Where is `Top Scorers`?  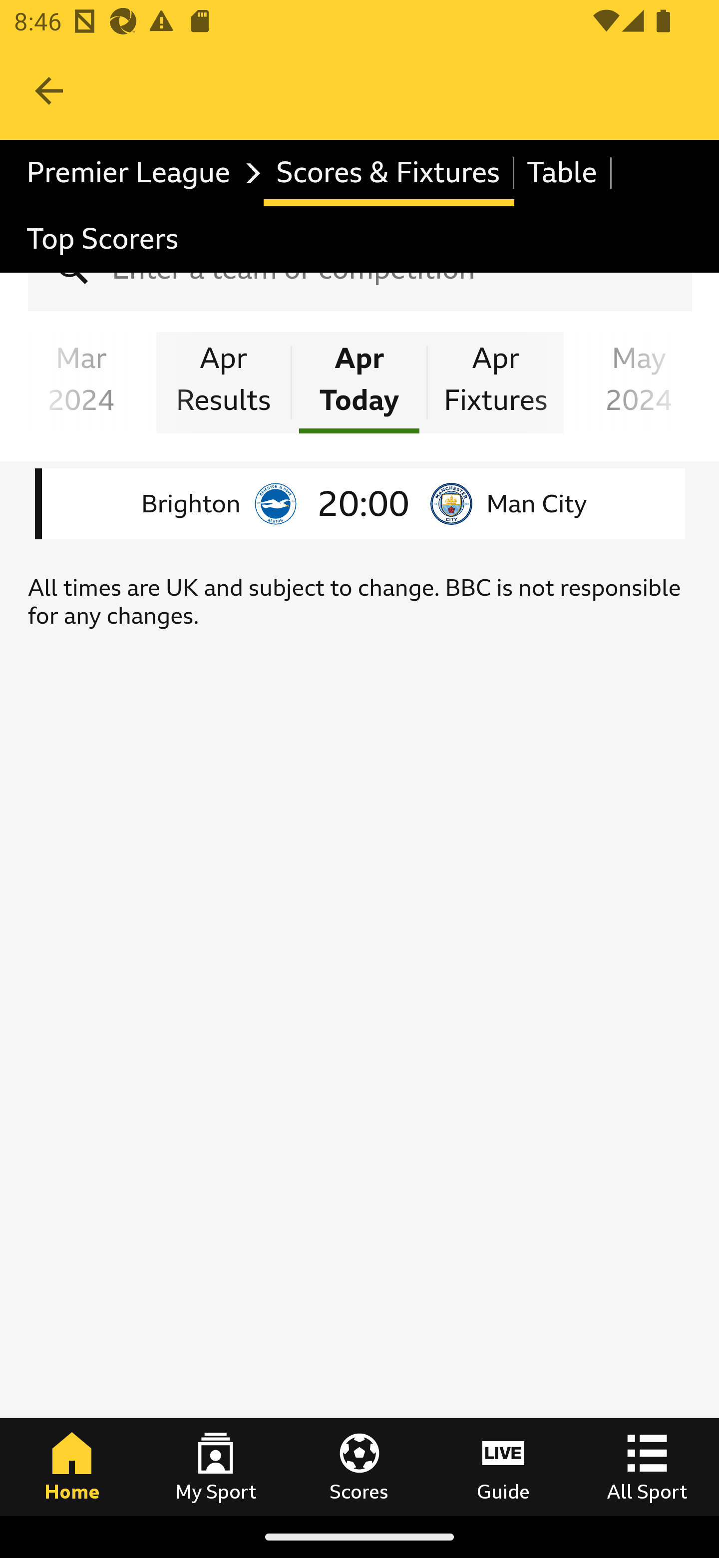 Top Scorers is located at coordinates (103, 239).